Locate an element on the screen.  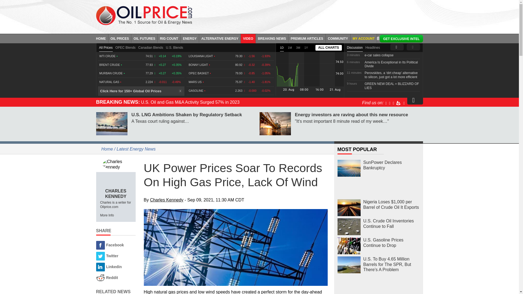
OIL PRICES is located at coordinates (120, 38).